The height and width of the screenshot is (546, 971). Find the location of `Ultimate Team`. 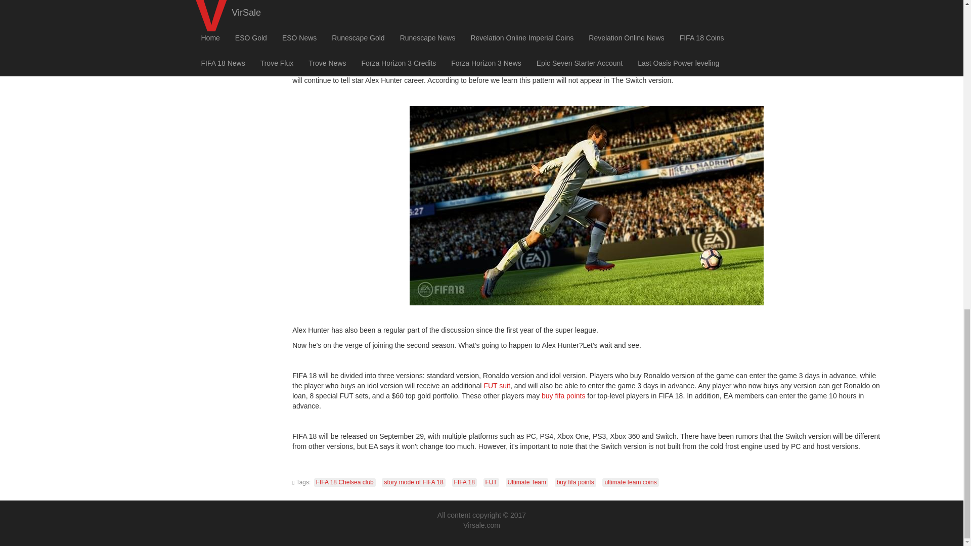

Ultimate Team is located at coordinates (527, 482).